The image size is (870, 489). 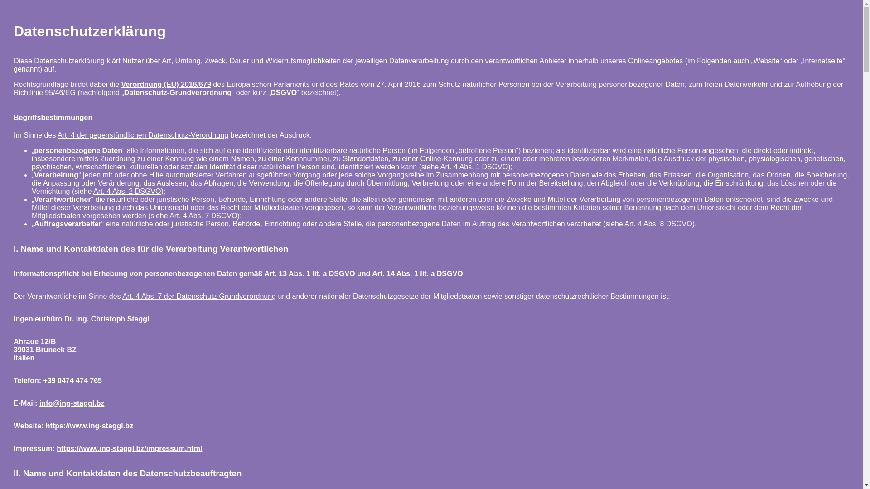 I want to click on Art. 4 Abs. 7 der Datenschutz-Grundverordnung, so click(x=199, y=296).